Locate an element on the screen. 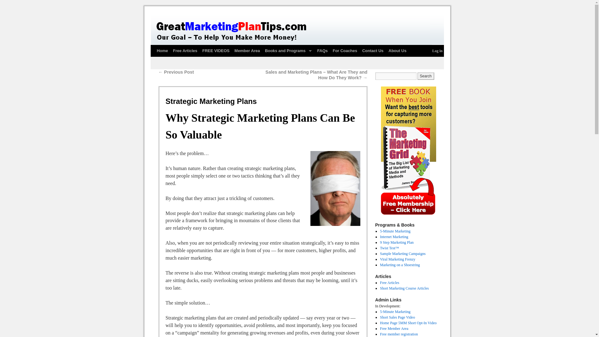  Member Area is located at coordinates (247, 51).